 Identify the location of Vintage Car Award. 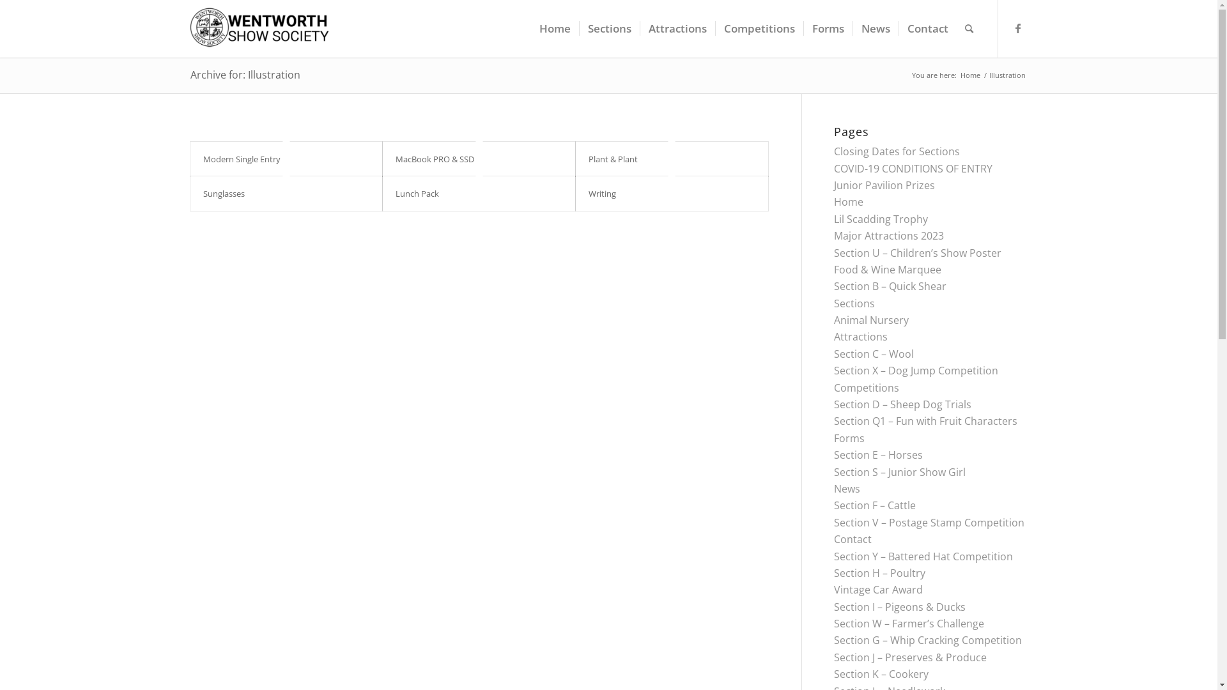
(878, 590).